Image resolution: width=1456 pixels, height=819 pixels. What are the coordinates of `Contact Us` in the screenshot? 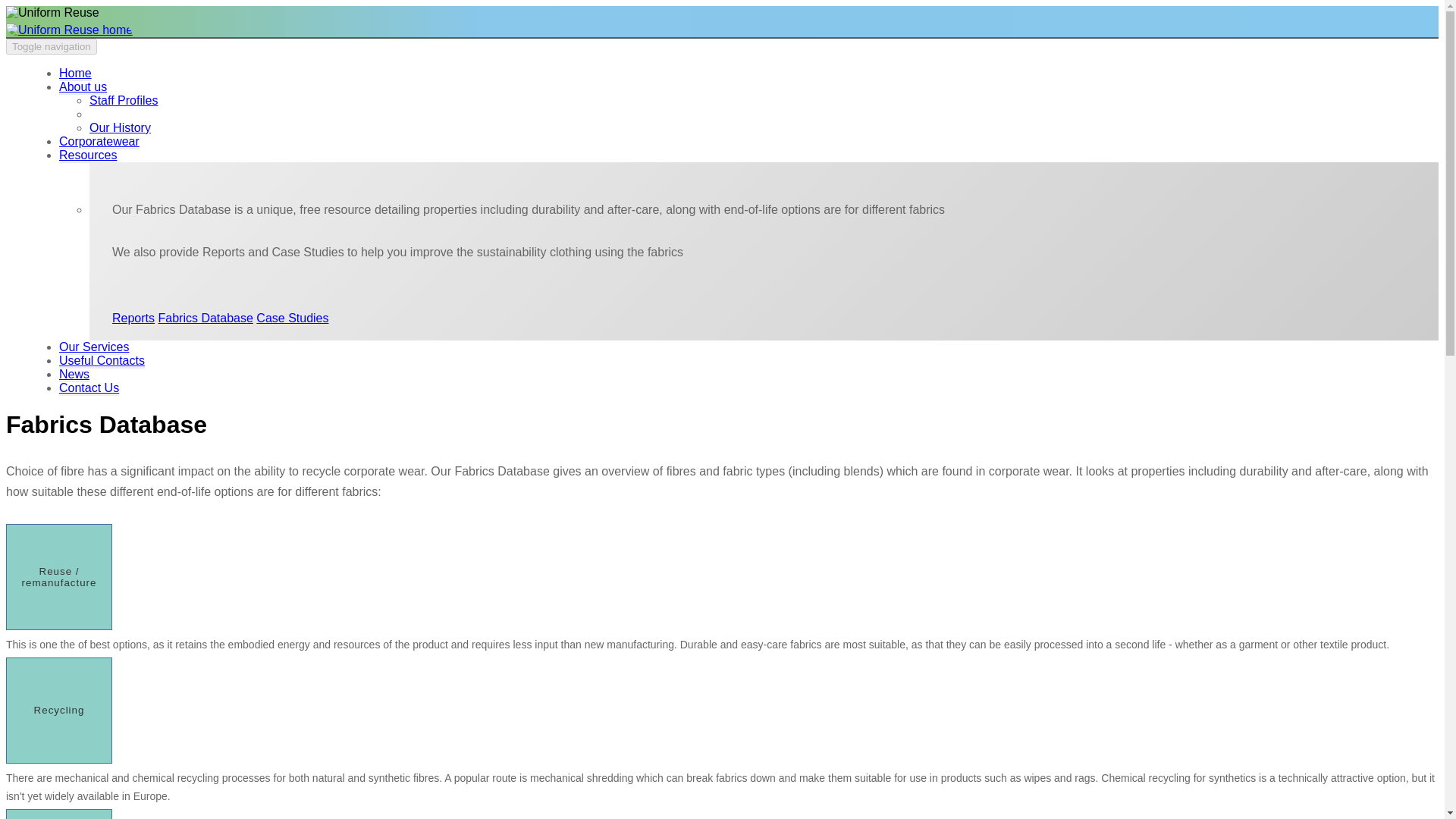 It's located at (89, 388).